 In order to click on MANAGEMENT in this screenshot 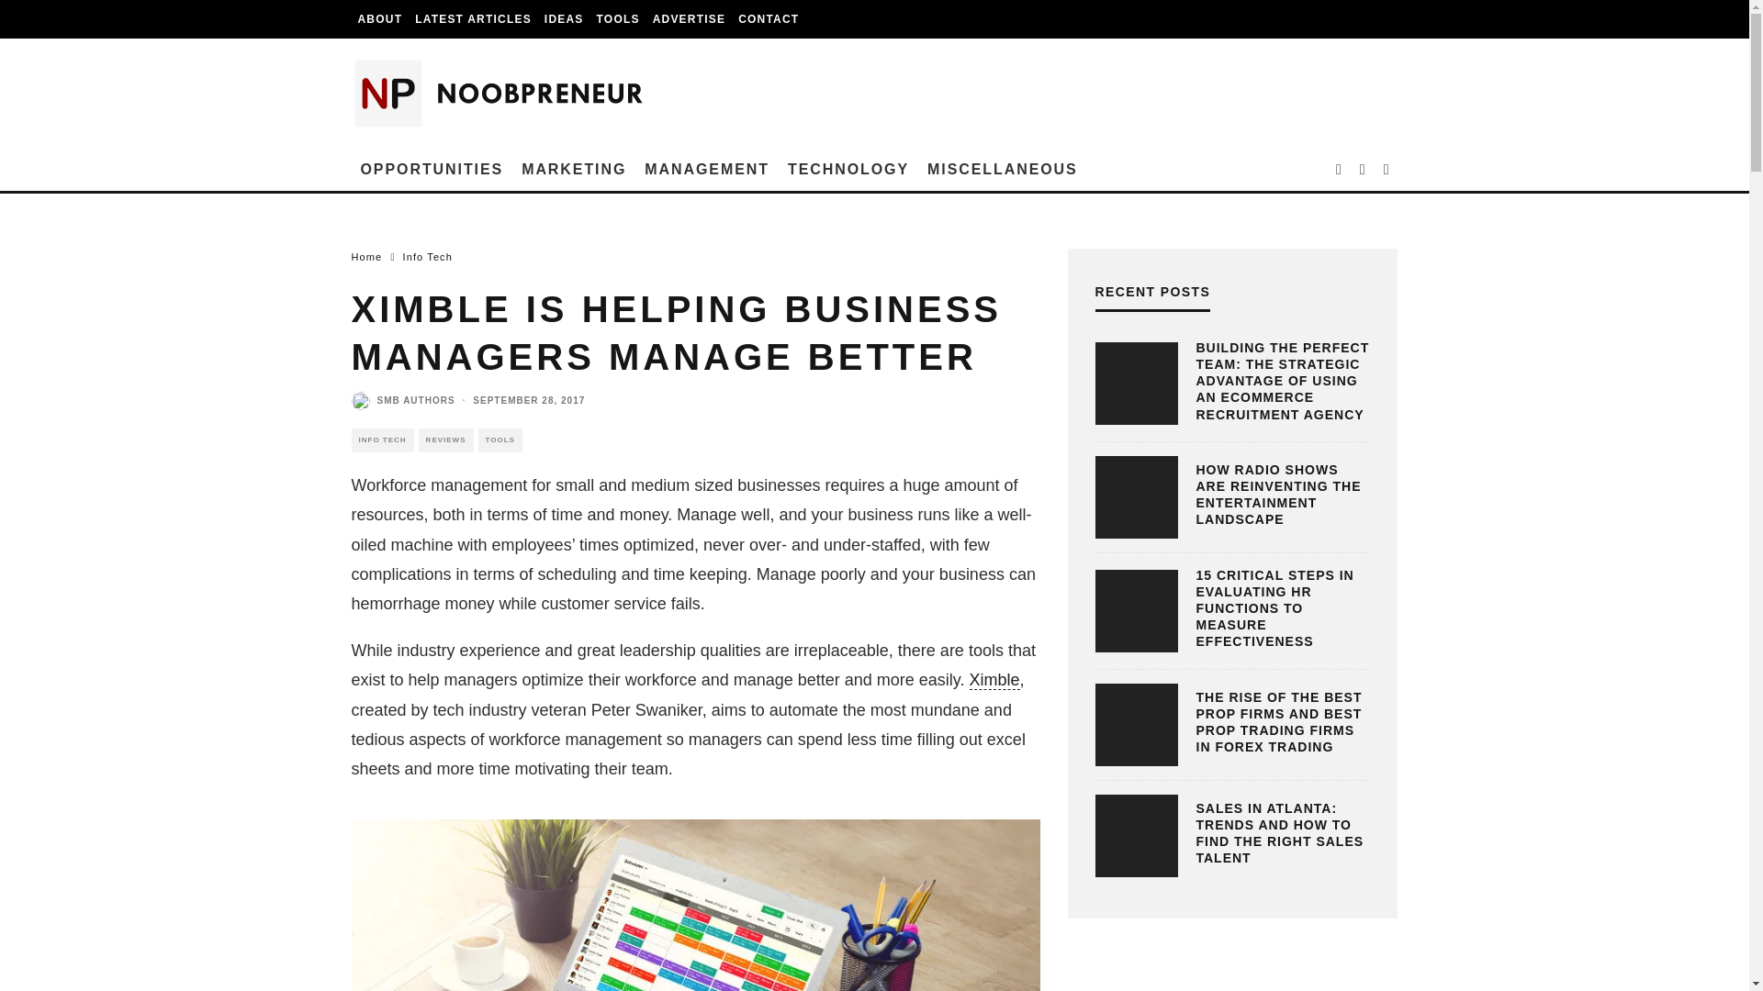, I will do `click(707, 170)`.